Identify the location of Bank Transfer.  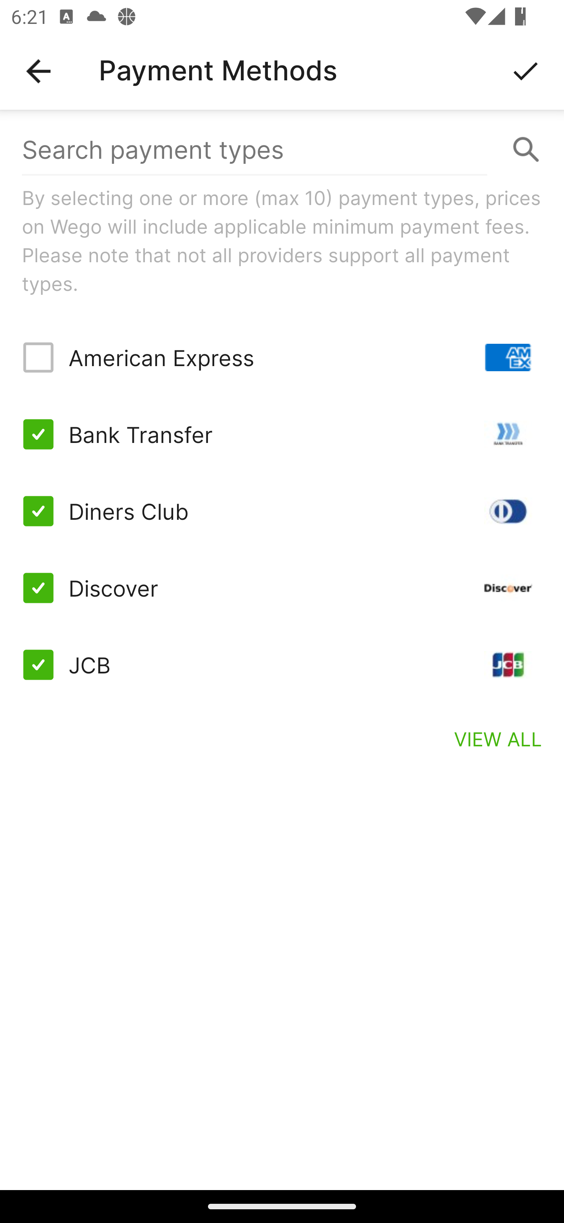
(282, 434).